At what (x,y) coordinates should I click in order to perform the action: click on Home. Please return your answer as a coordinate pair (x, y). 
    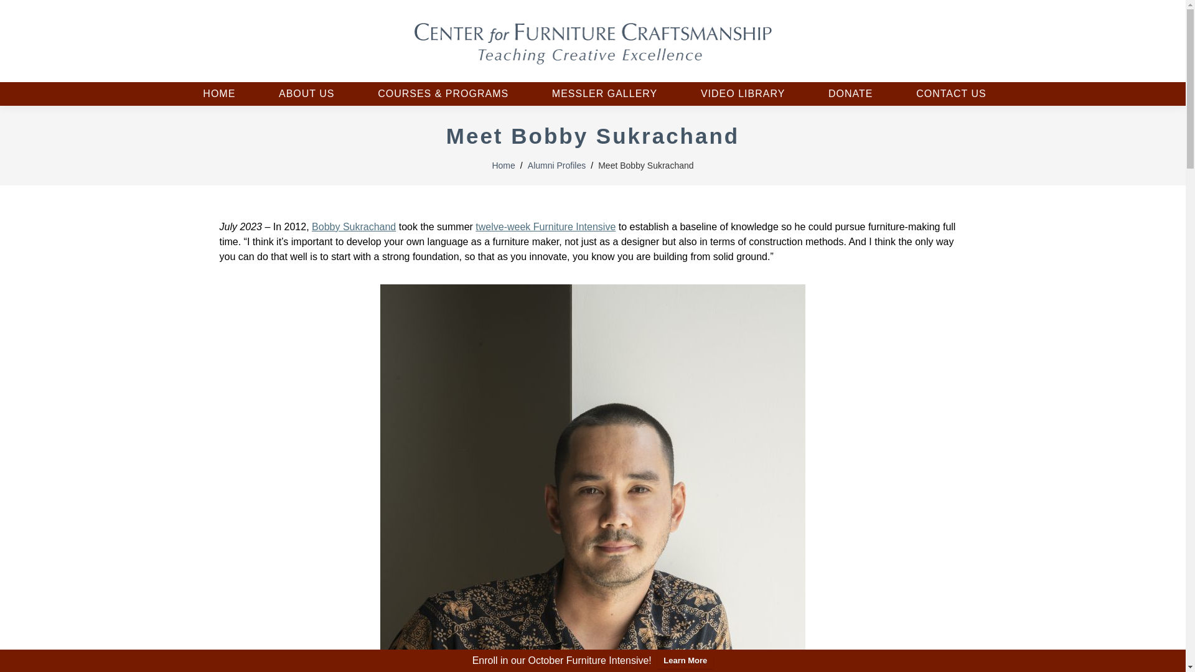
    Looking at the image, I should click on (503, 166).